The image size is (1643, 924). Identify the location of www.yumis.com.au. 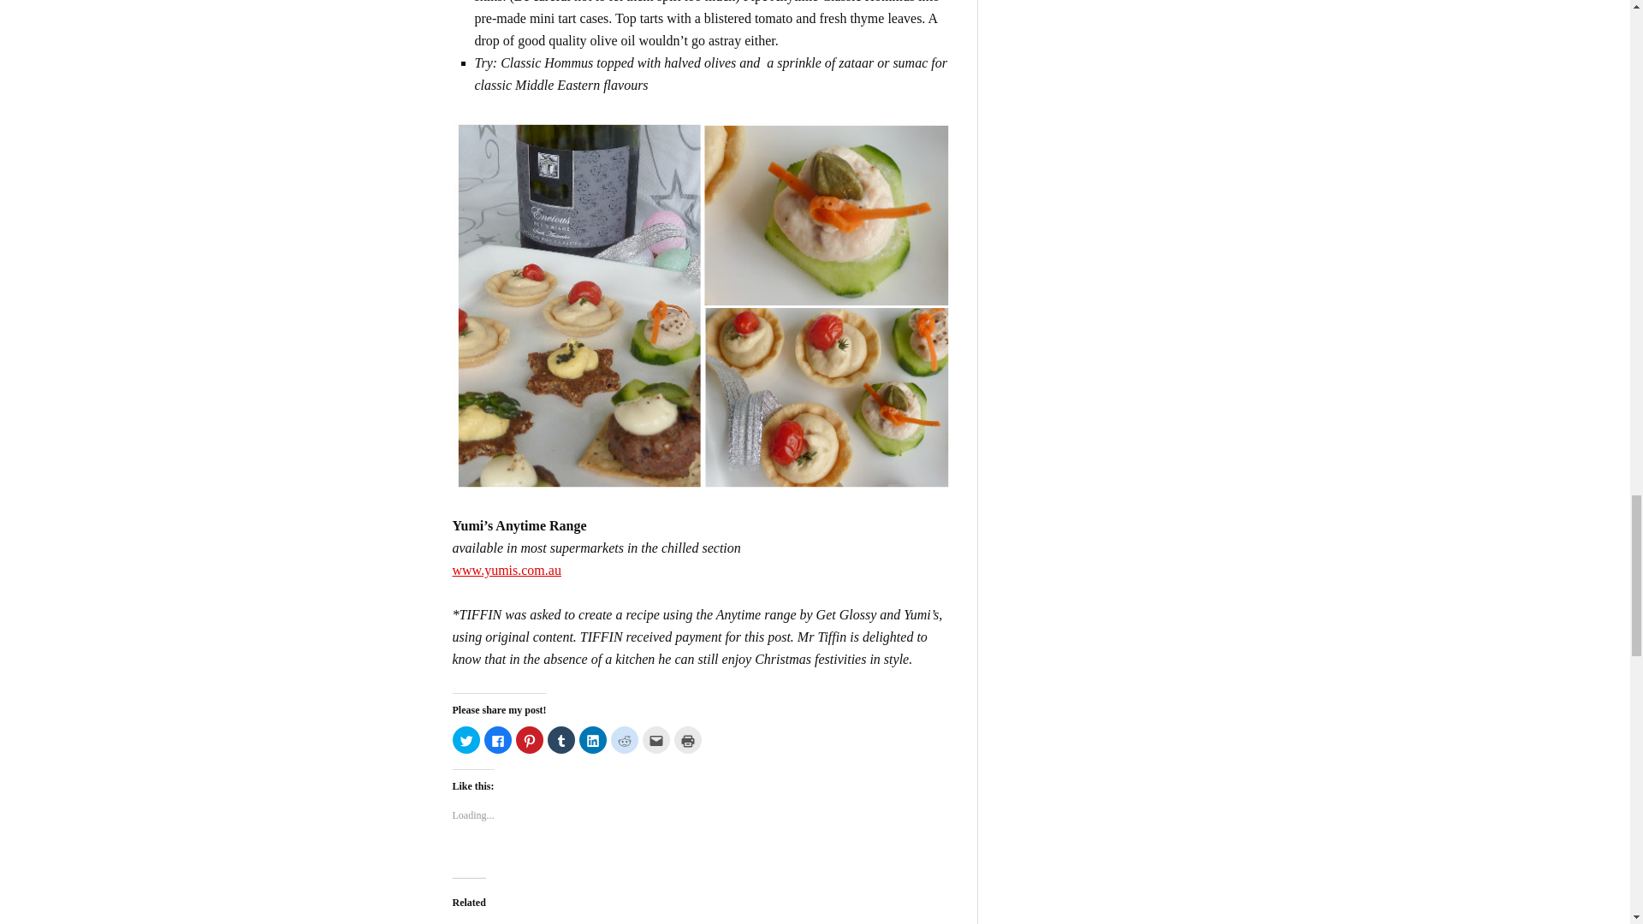
(506, 570).